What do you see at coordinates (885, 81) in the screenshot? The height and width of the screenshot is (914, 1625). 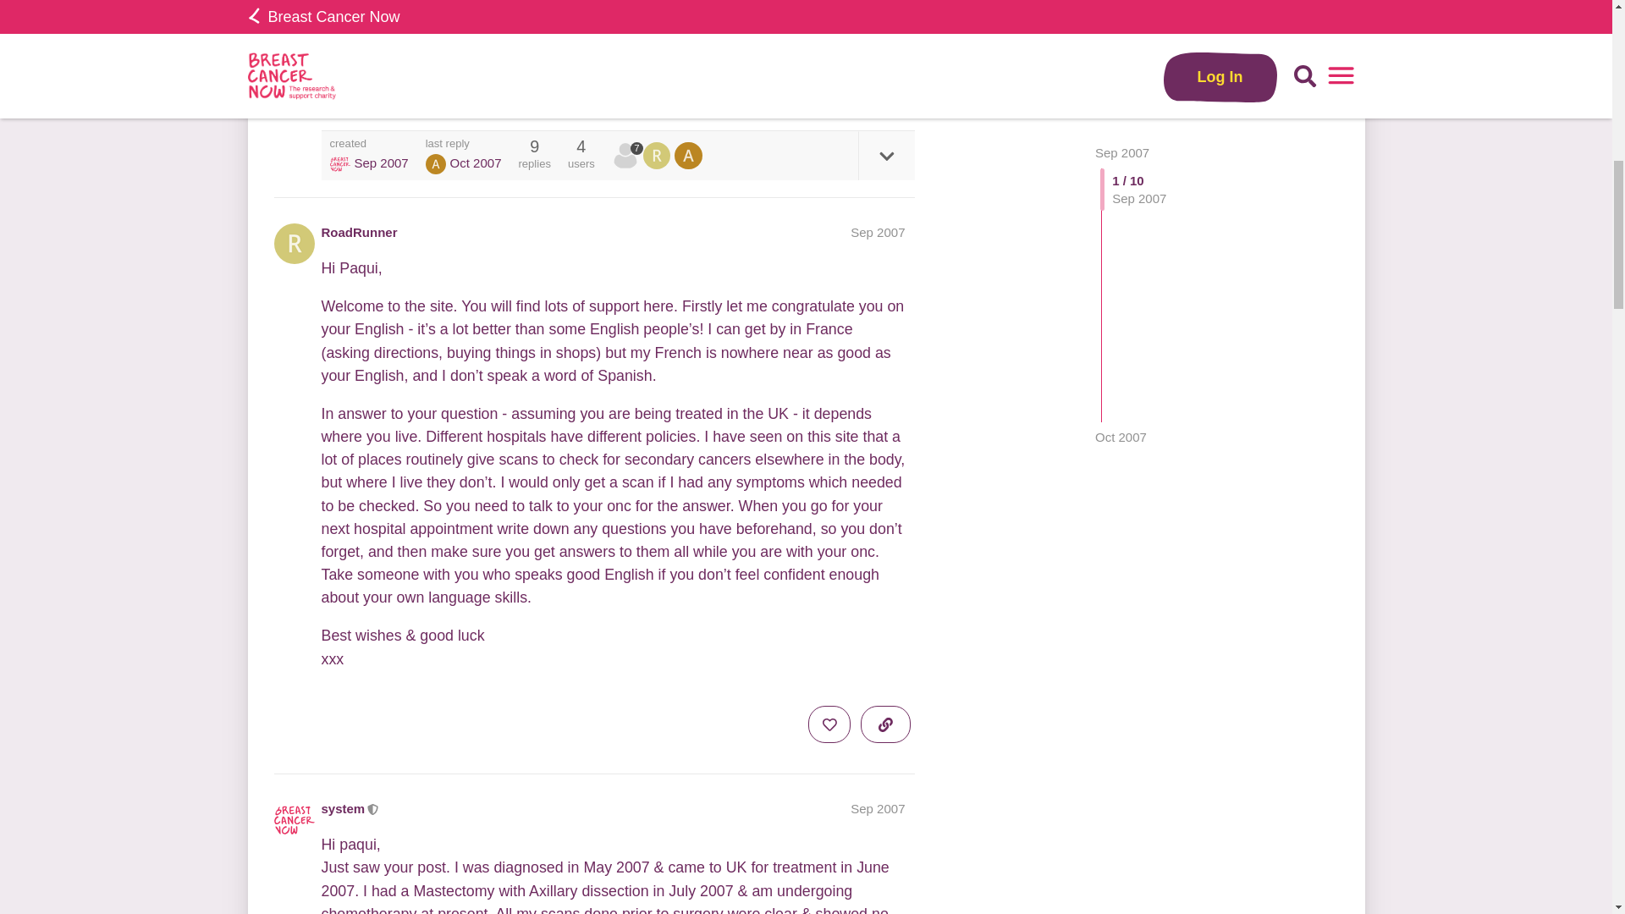 I see `copy a link to this post to clipboard` at bounding box center [885, 81].